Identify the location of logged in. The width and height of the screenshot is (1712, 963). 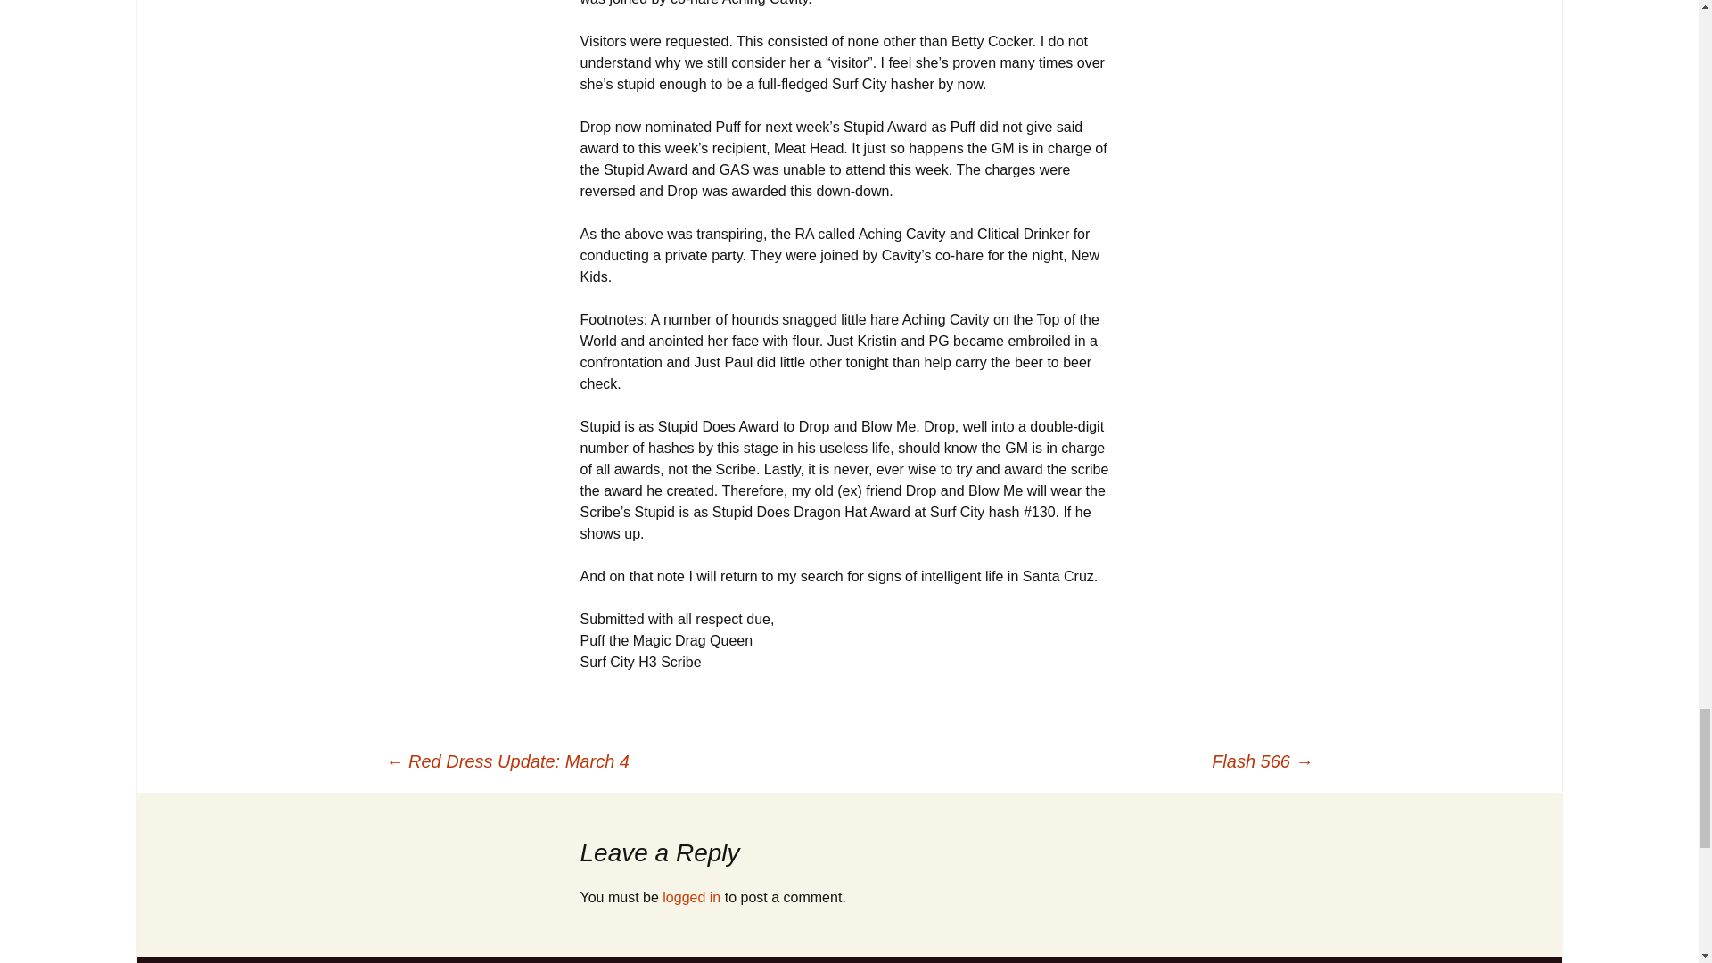
(692, 897).